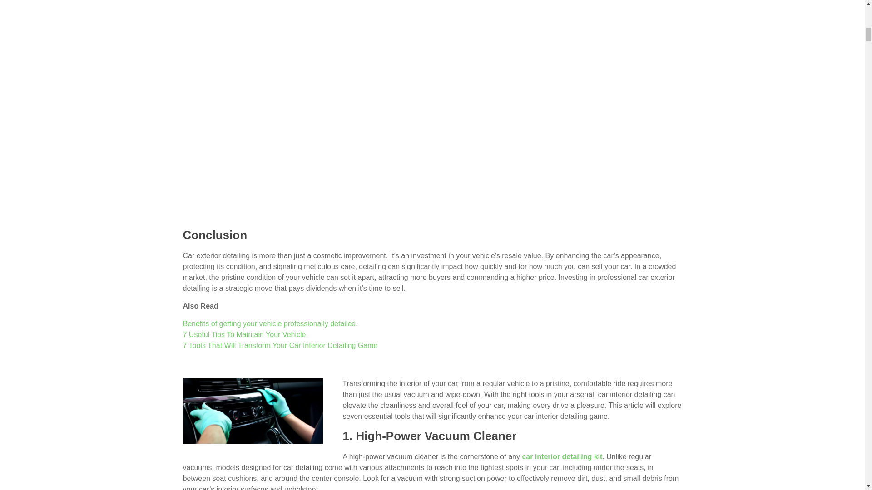  I want to click on Benefits of getting your vehicle professionally detailed, so click(269, 324).